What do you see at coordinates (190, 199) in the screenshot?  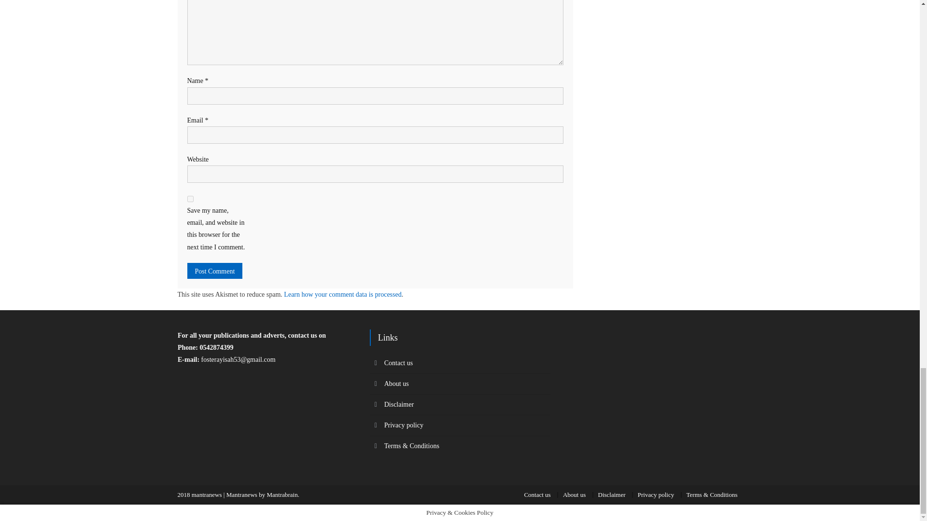 I see `yes` at bounding box center [190, 199].